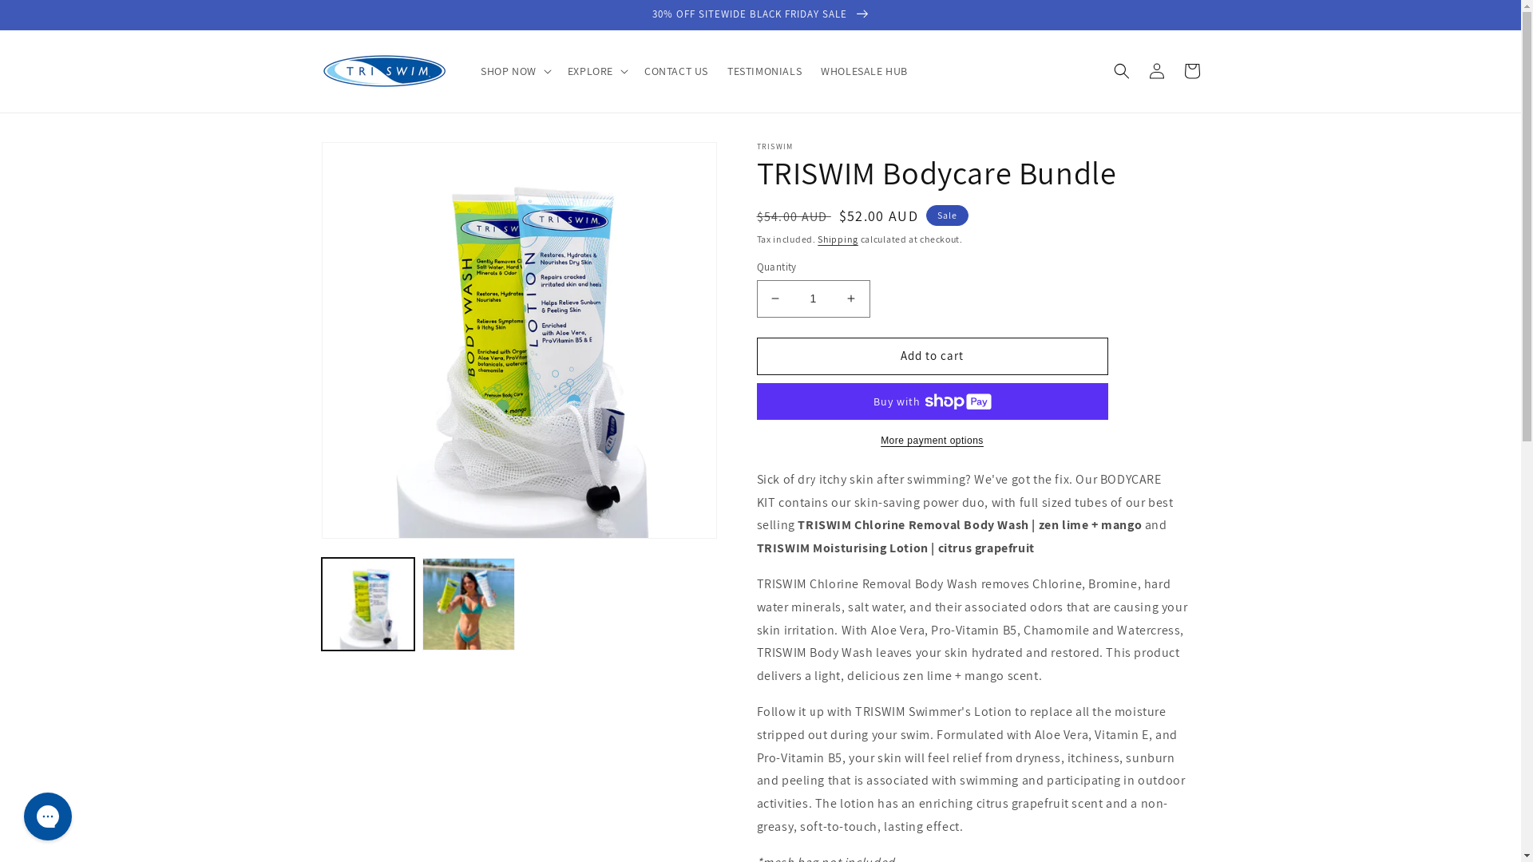 This screenshot has height=862, width=1533. What do you see at coordinates (676, 71) in the screenshot?
I see `CONTACT US` at bounding box center [676, 71].